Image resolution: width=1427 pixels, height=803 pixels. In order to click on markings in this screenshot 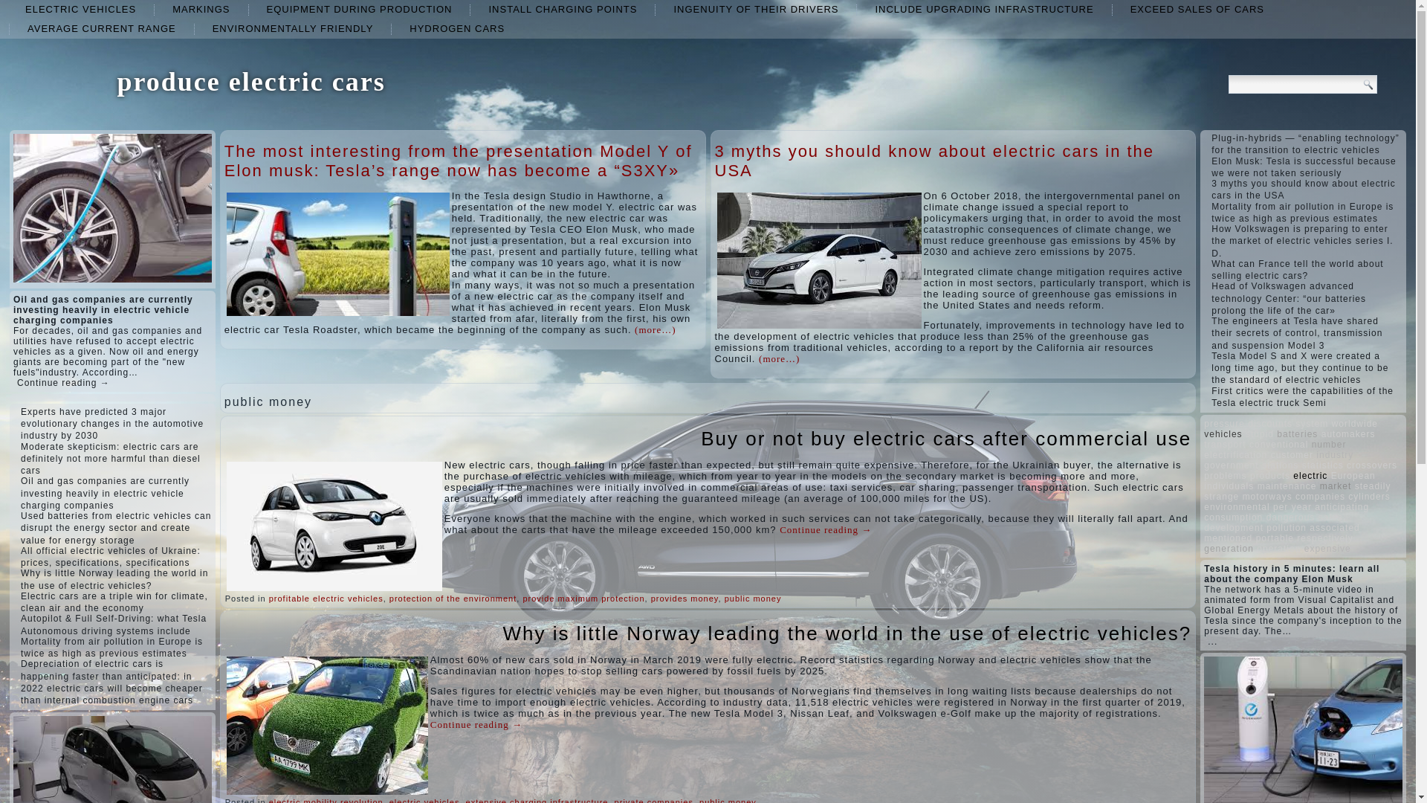, I will do `click(201, 9)`.